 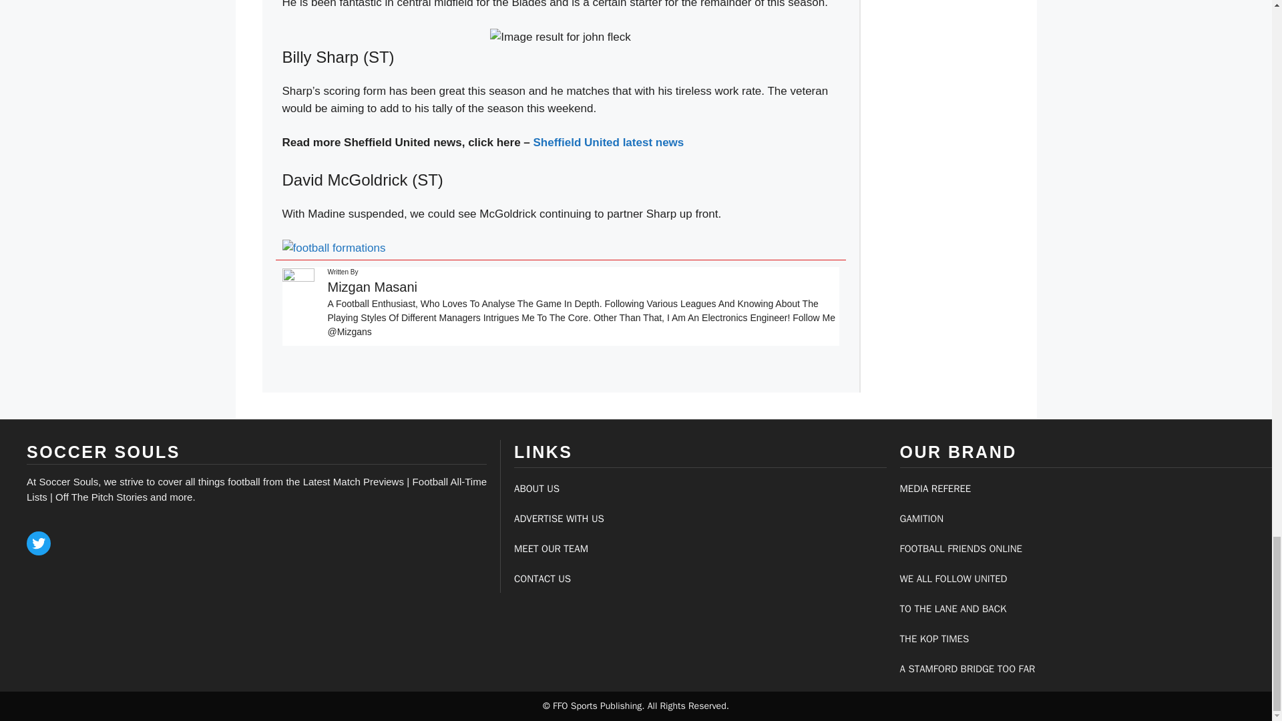 What do you see at coordinates (536, 488) in the screenshot?
I see `ABOUT US` at bounding box center [536, 488].